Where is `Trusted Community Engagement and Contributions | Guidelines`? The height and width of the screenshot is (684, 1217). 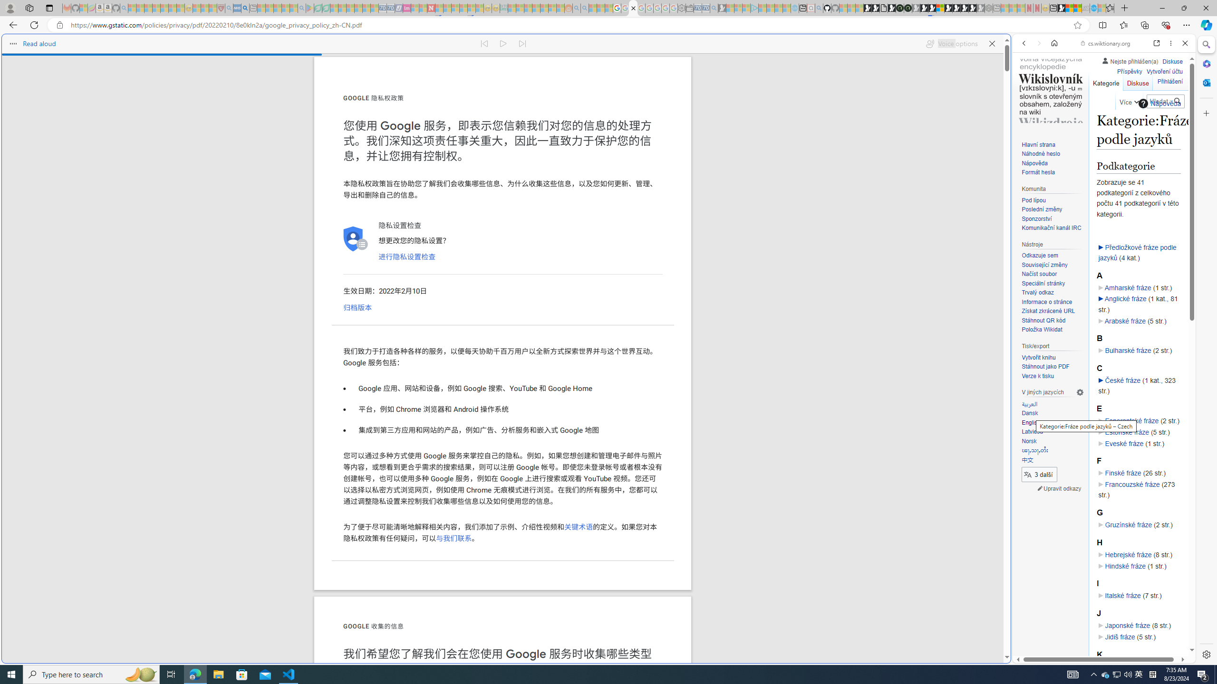
Trusted Community Engagement and Contributions | Guidelines is located at coordinates (439, 8).